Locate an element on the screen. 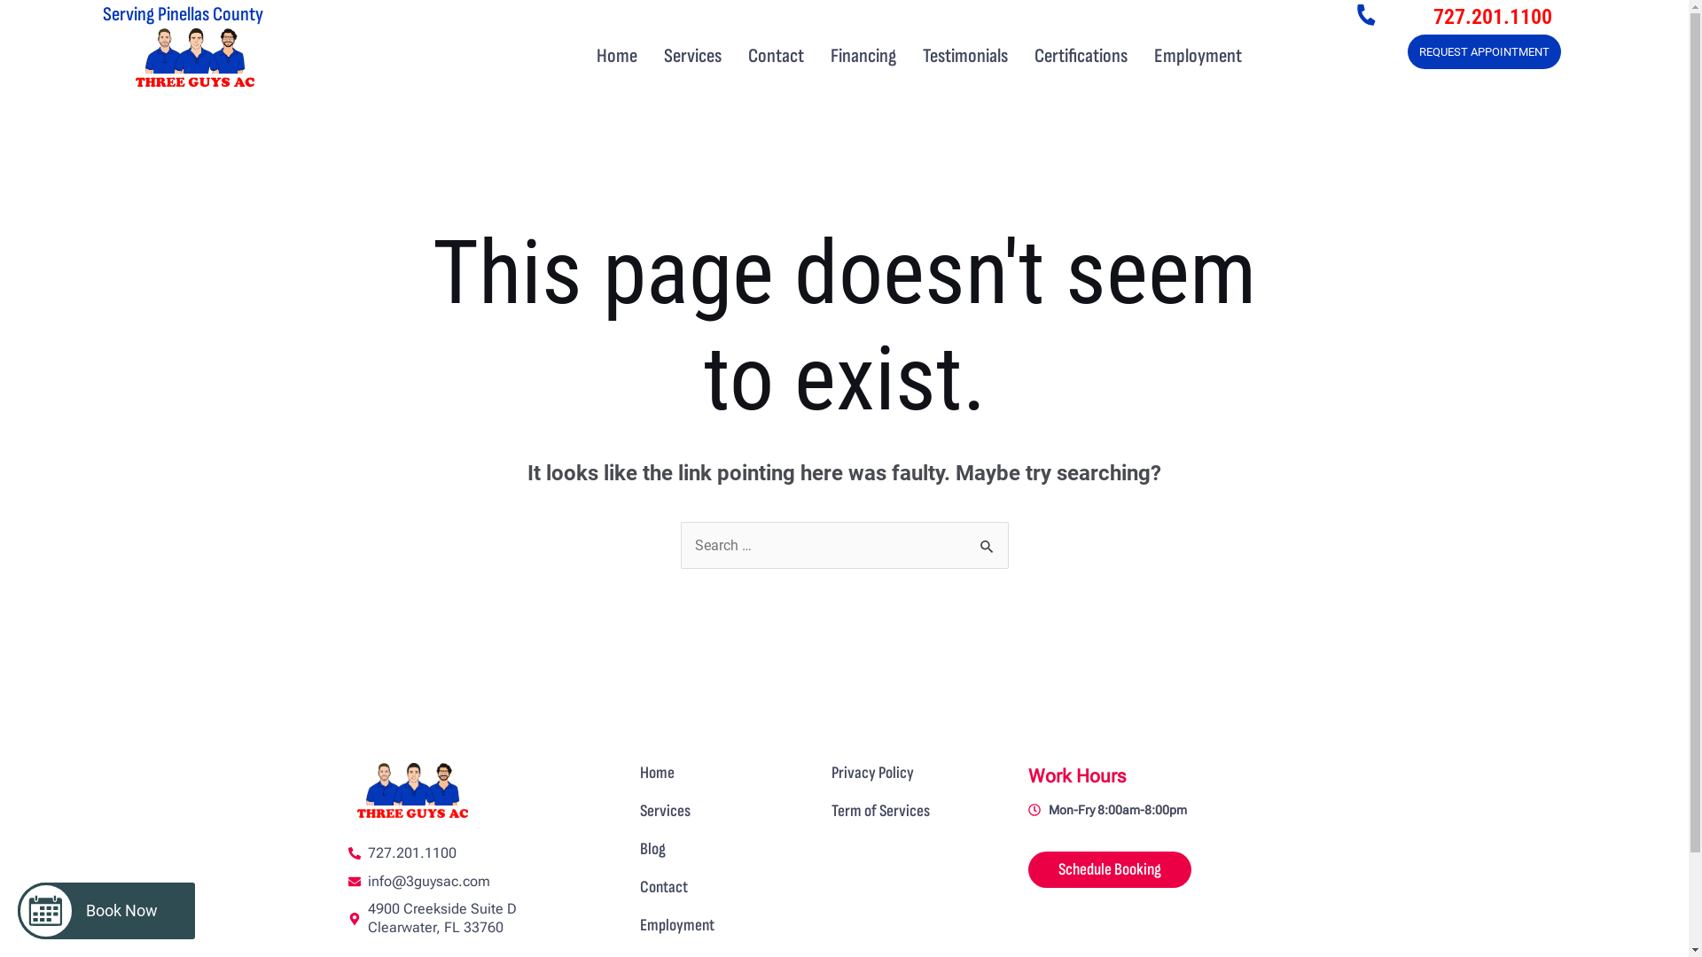 Image resolution: width=1702 pixels, height=957 pixels. 727.201.1100 is located at coordinates (482, 854).